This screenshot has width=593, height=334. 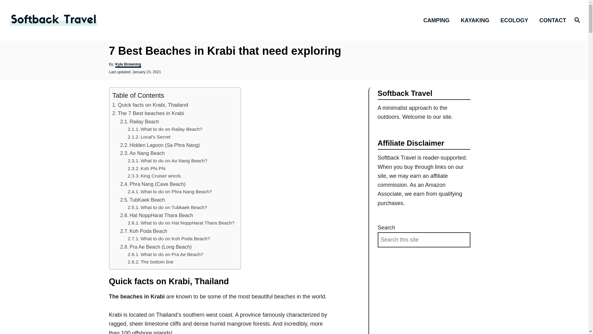 I want to click on Ao Nang Beach , so click(x=147, y=153).